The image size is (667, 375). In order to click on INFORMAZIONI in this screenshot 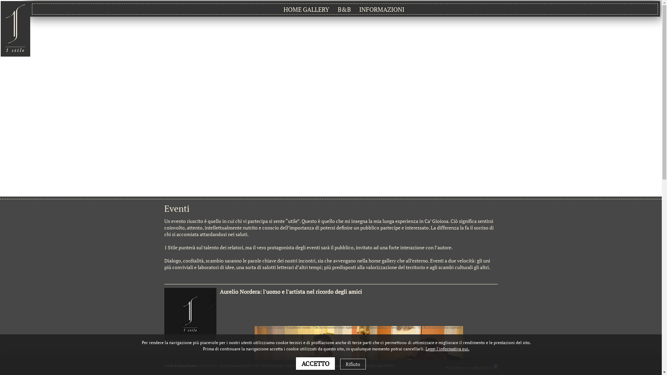, I will do `click(382, 9)`.